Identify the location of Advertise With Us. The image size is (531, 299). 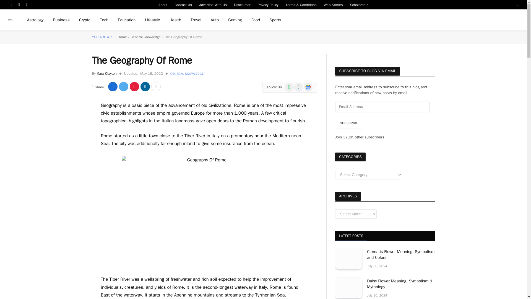
(213, 4).